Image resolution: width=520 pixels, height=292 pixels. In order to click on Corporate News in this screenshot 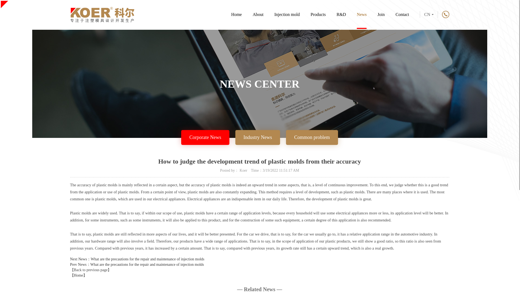, I will do `click(205, 137)`.